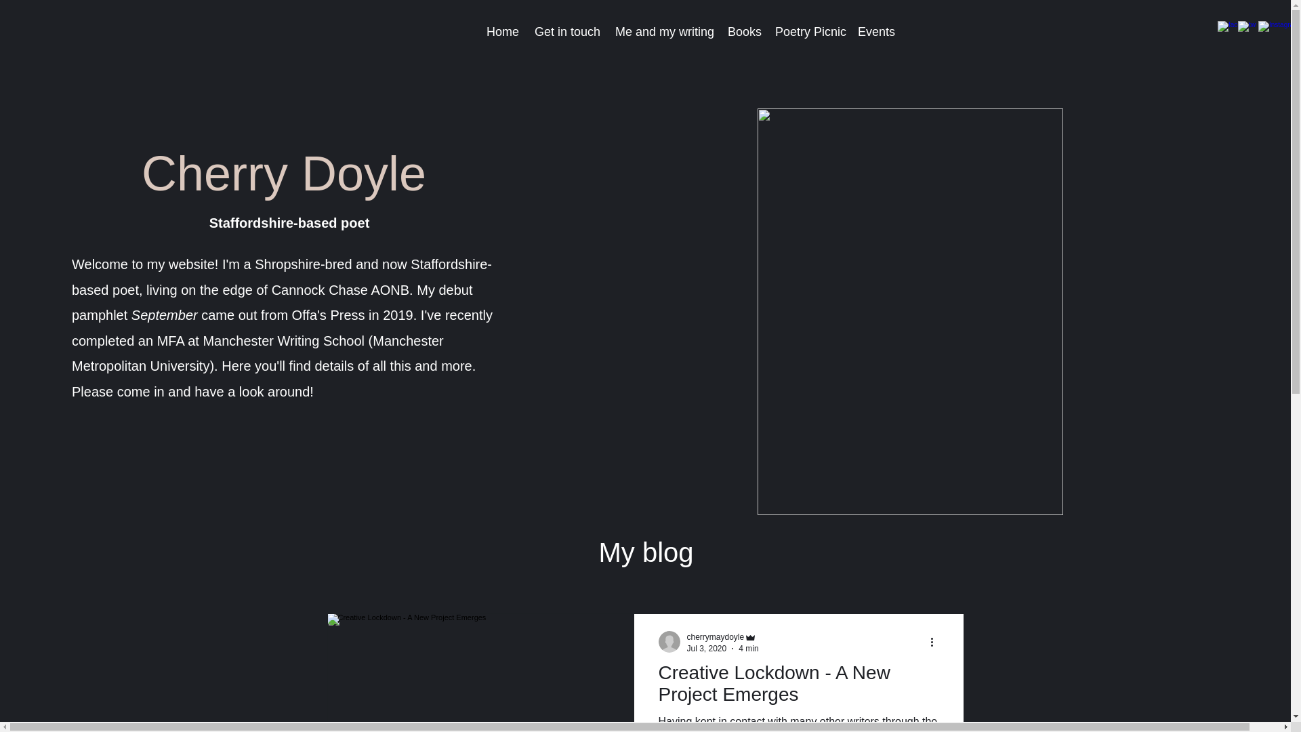 The image size is (1301, 732). What do you see at coordinates (809, 31) in the screenshot?
I see `Poetry Picnic` at bounding box center [809, 31].